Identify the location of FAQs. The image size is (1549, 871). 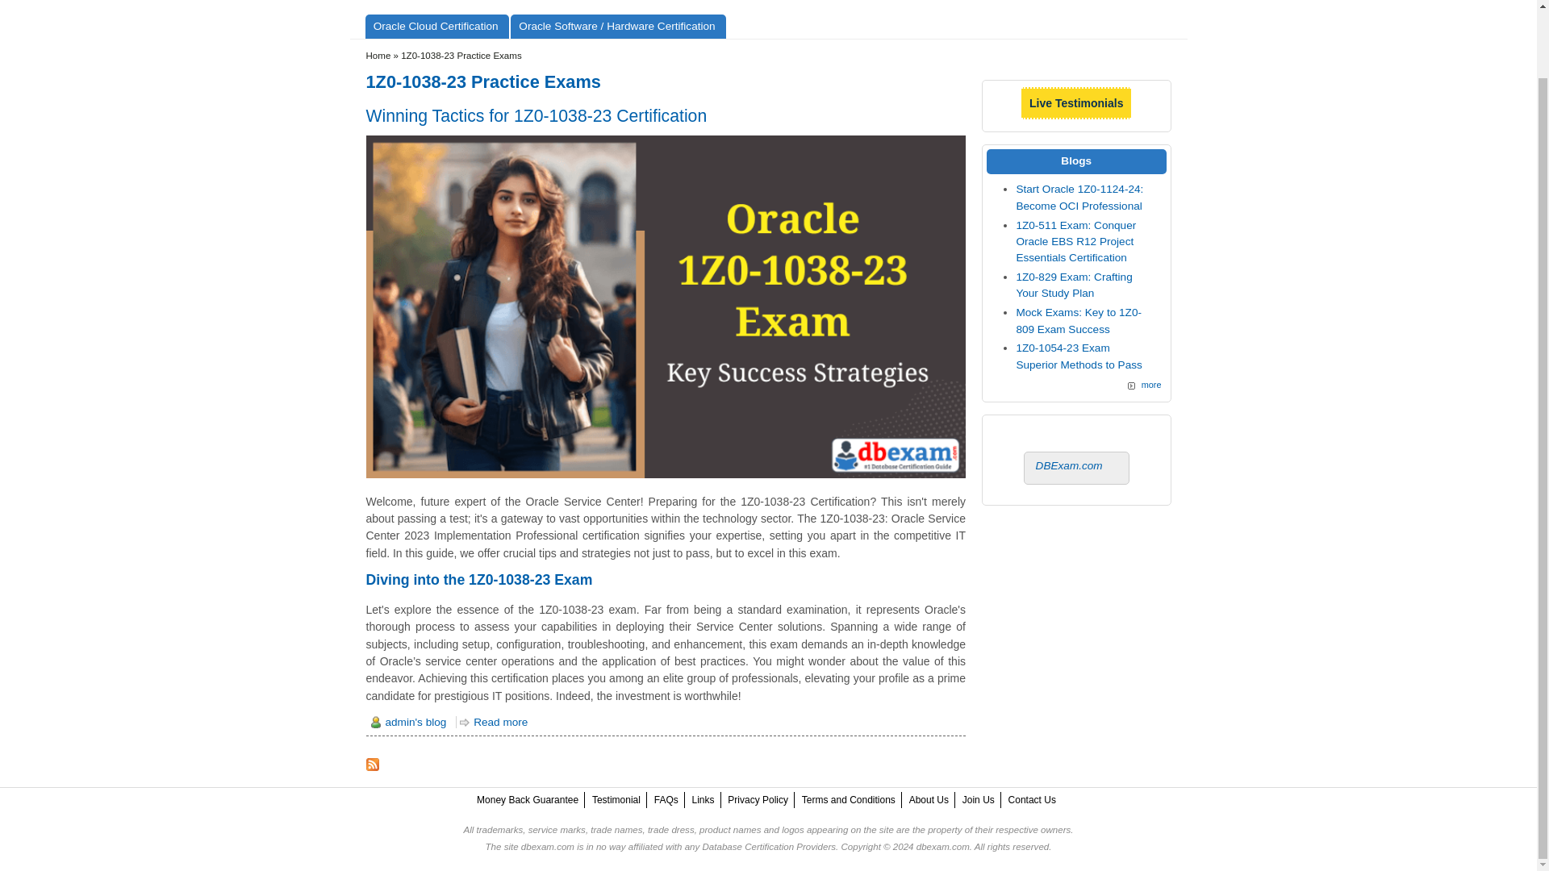
(666, 800).